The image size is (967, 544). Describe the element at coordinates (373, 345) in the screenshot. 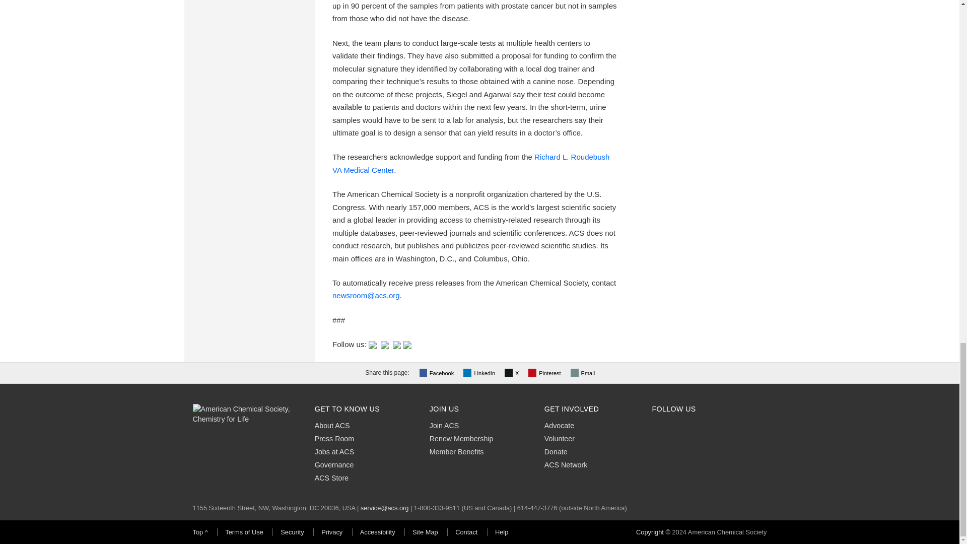

I see `ACS Press Room on Twitter` at that location.